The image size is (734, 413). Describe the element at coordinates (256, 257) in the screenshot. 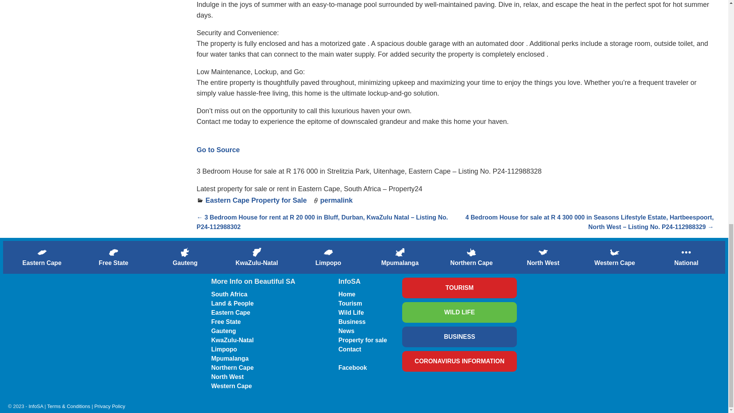

I see `View Listings in KwaZulu-Natal ` at that location.